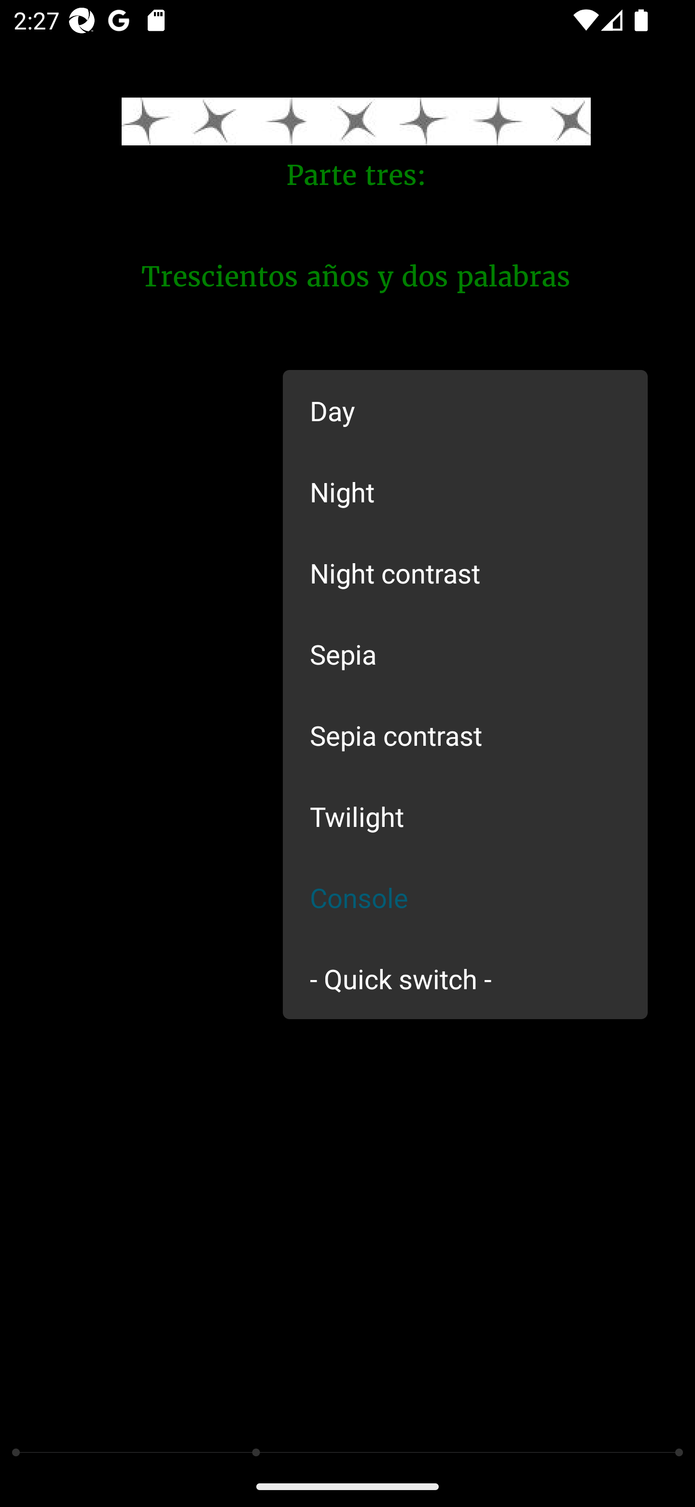  Describe the element at coordinates (465, 572) in the screenshot. I see `Night contrast` at that location.